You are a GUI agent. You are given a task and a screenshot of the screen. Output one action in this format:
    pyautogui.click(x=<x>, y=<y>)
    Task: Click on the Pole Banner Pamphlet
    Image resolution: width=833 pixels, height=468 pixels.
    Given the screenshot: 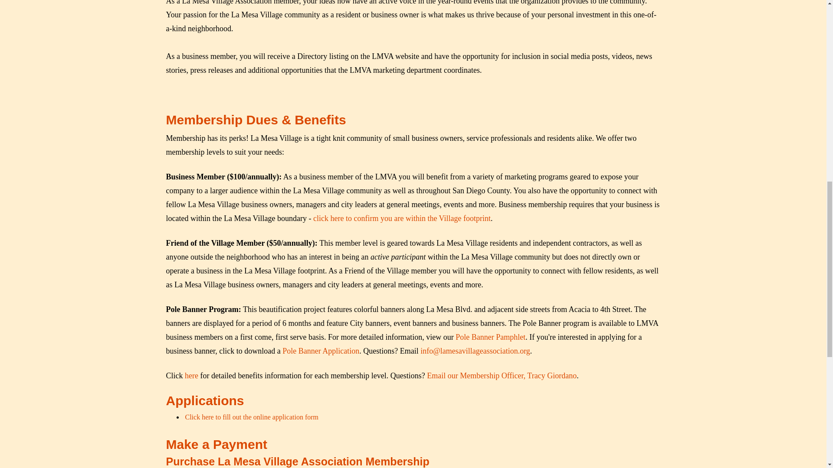 What is the action you would take?
    pyautogui.click(x=490, y=337)
    